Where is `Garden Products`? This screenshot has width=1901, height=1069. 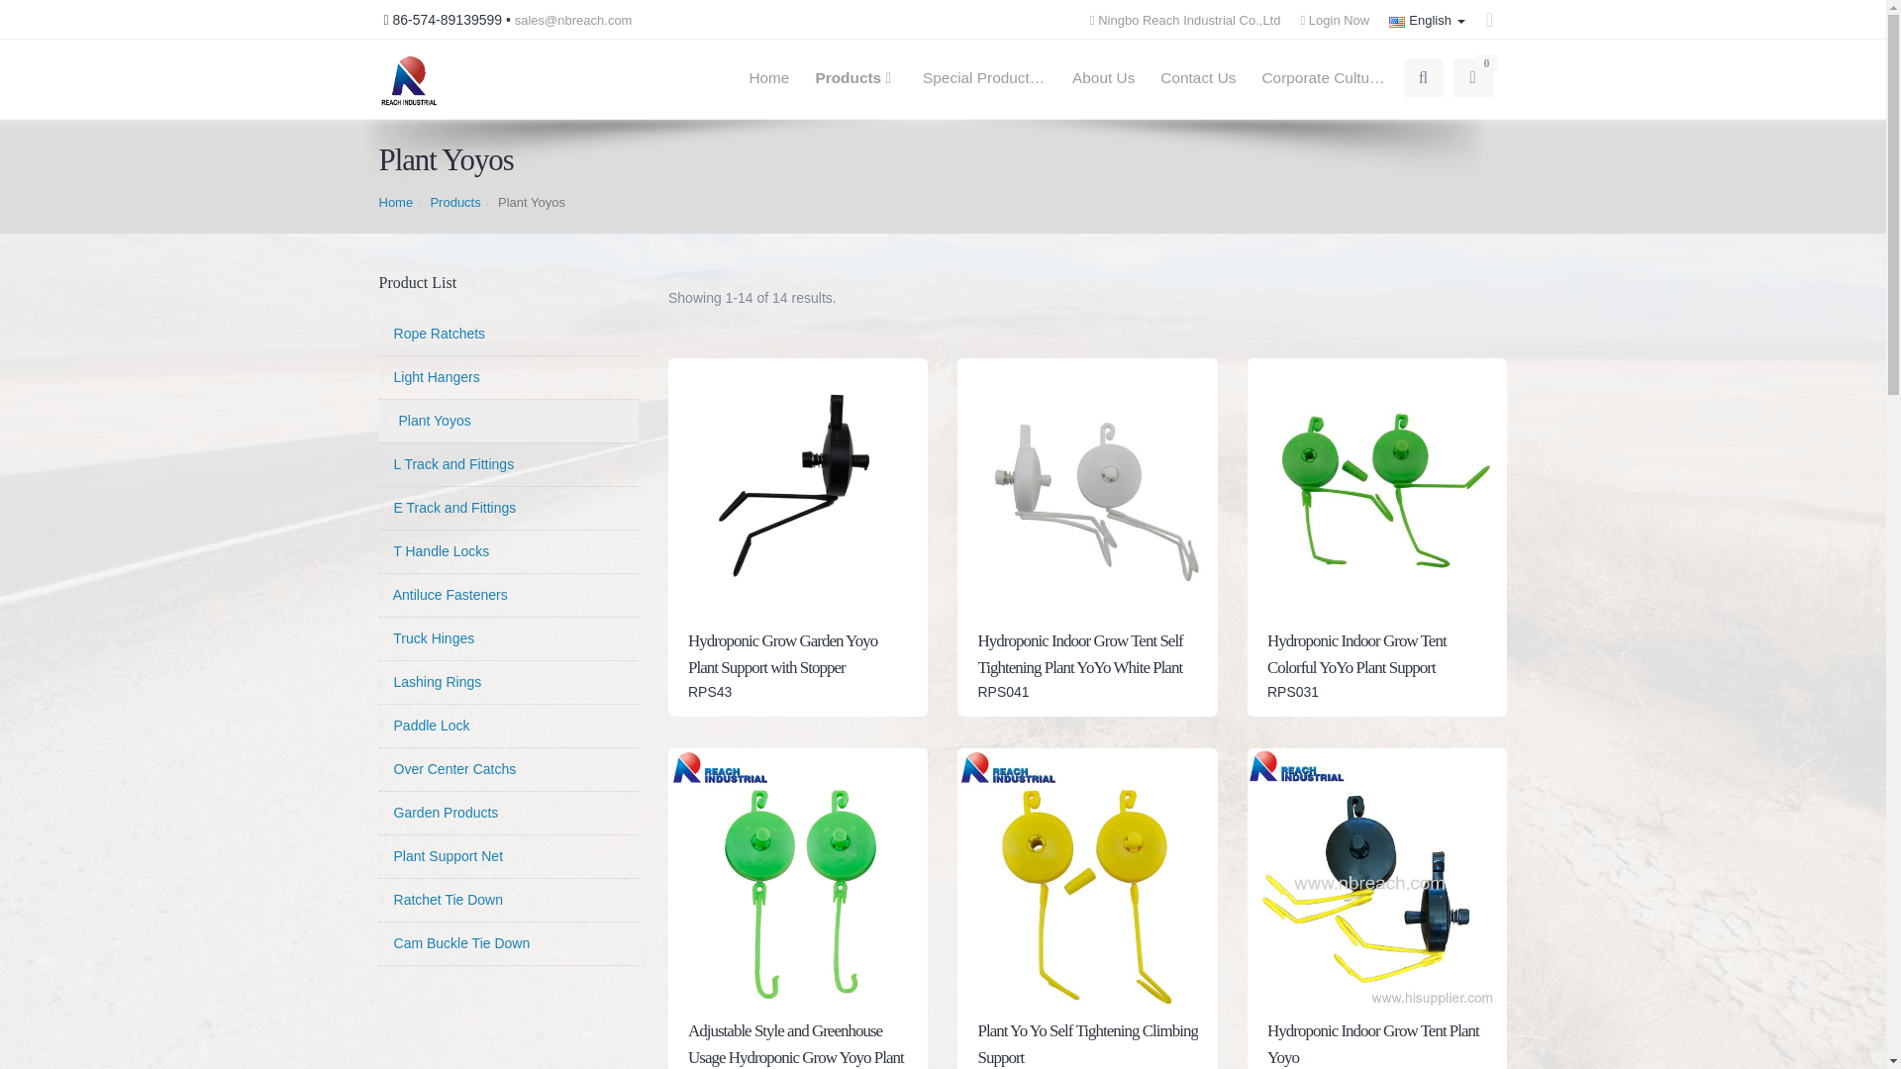 Garden Products is located at coordinates (509, 814).